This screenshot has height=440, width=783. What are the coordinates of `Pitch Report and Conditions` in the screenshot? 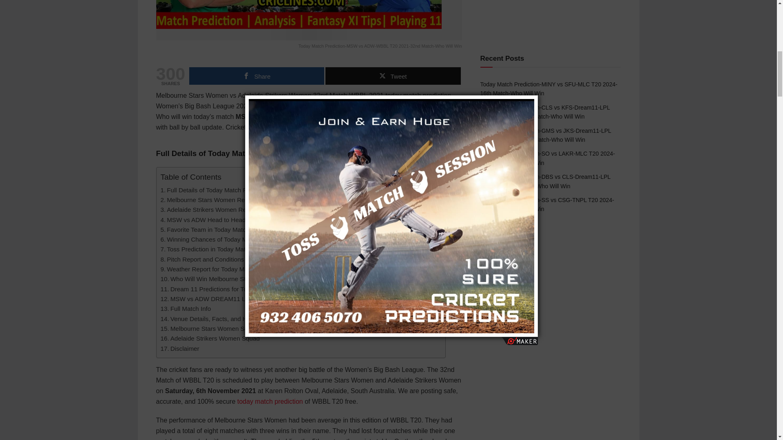 It's located at (202, 260).